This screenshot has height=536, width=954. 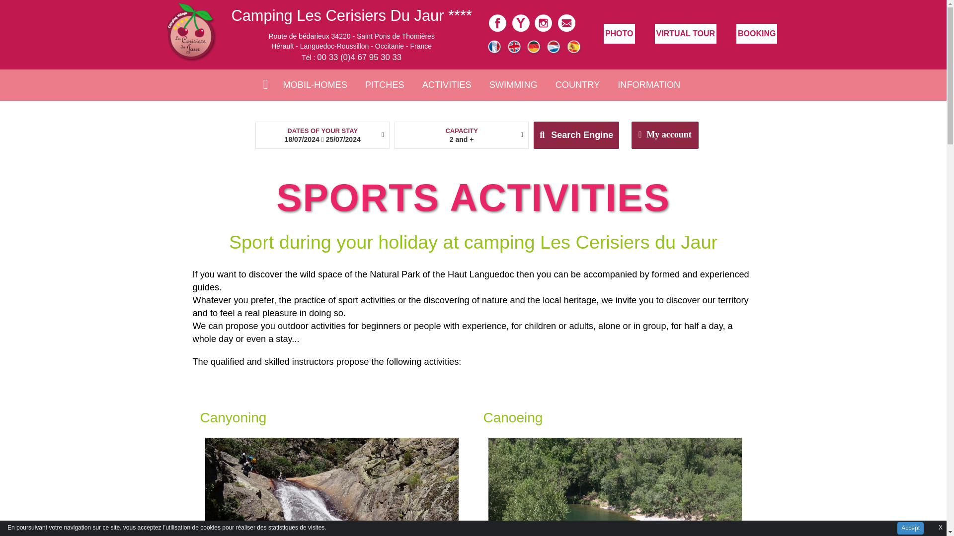 What do you see at coordinates (566, 21) in the screenshot?
I see `Contactez notre camping` at bounding box center [566, 21].